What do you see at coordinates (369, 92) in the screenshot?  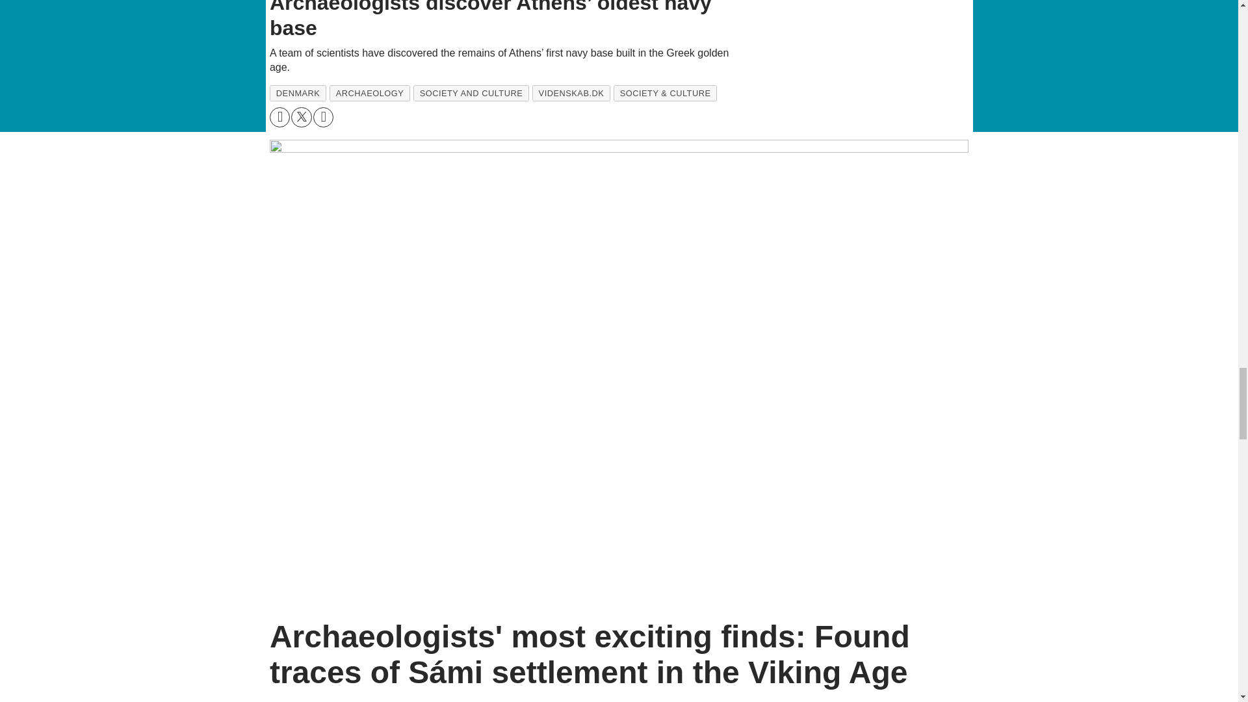 I see `ARCHAEOLOGY` at bounding box center [369, 92].